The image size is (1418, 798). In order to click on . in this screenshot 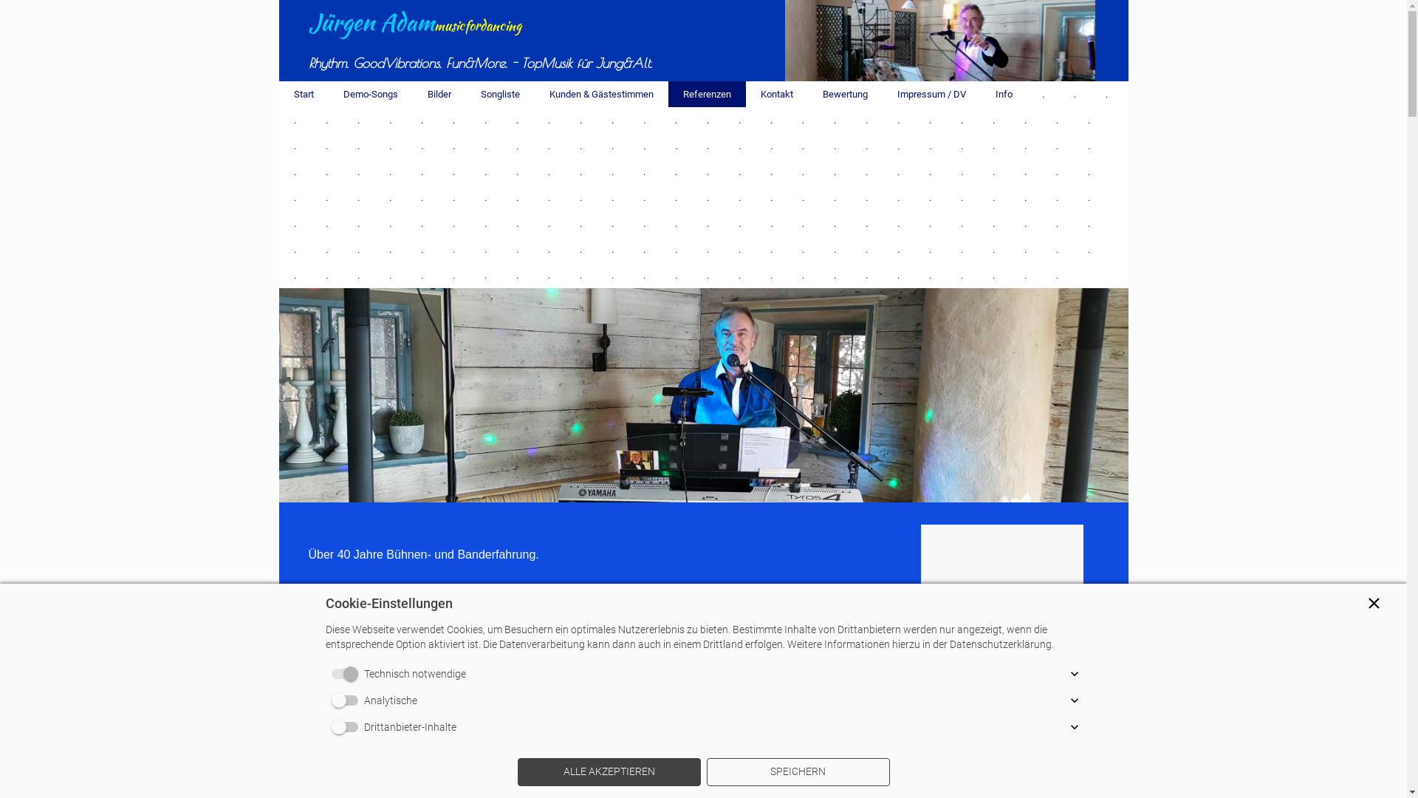, I will do `click(1075, 95)`.